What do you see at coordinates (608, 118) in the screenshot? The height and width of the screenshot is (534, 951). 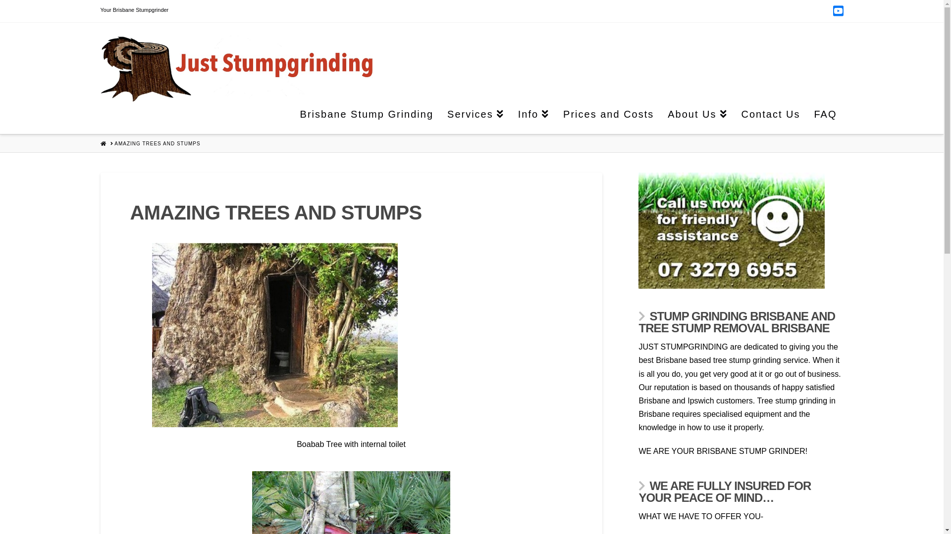 I see `Prices and Costs` at bounding box center [608, 118].